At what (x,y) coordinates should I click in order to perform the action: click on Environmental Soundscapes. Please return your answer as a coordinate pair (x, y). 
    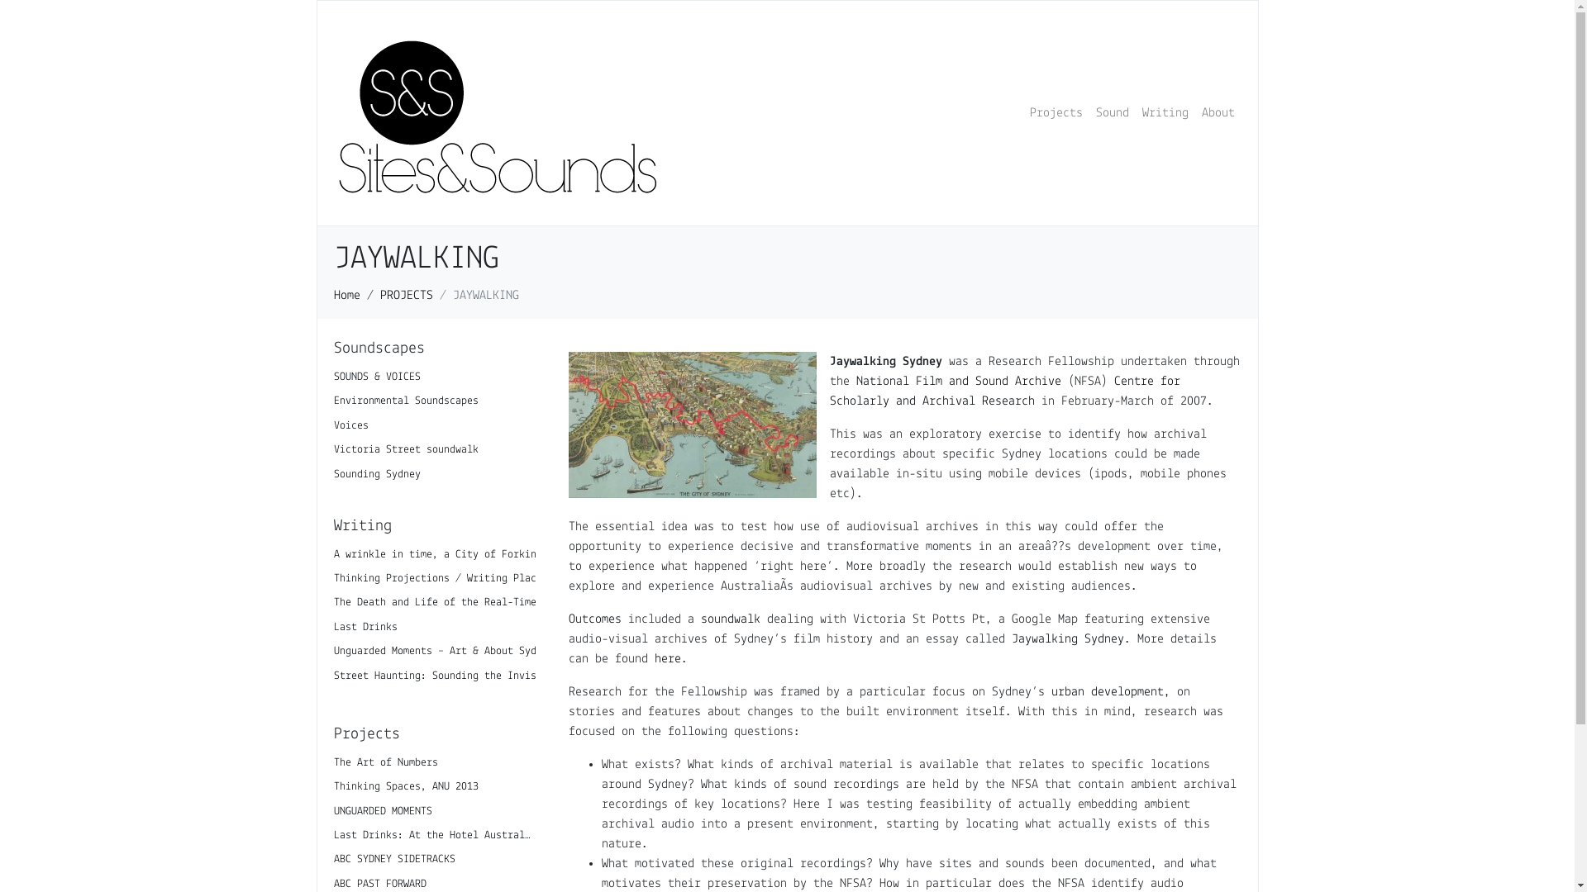
    Looking at the image, I should click on (435, 401).